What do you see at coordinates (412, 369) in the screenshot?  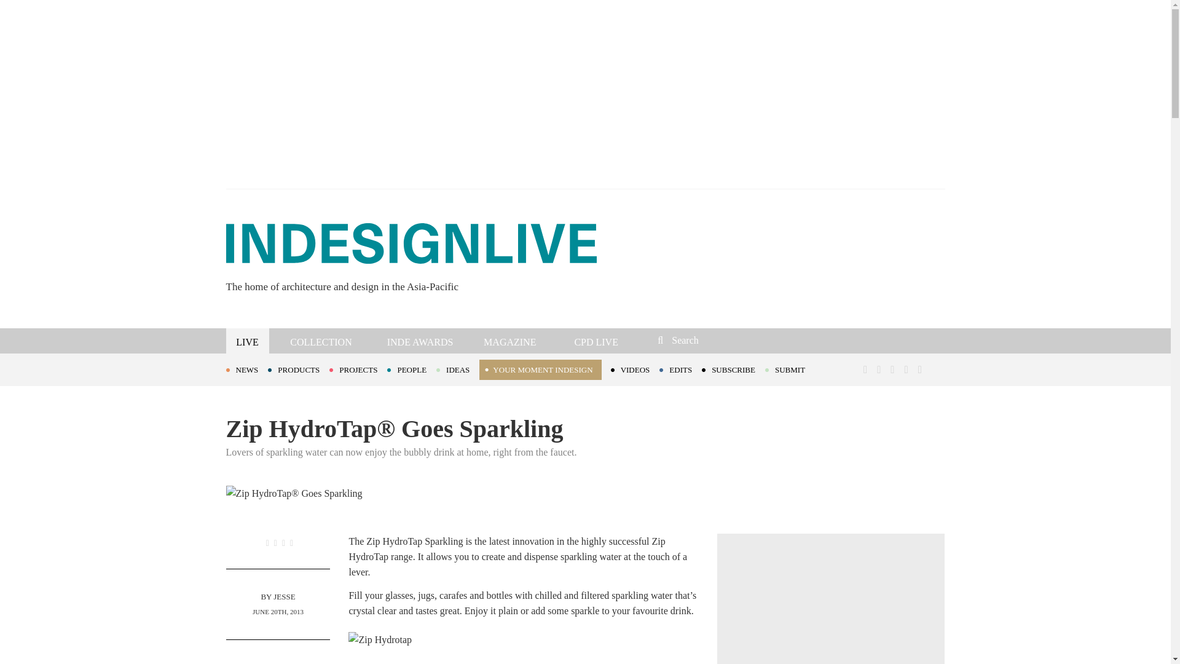 I see `PEOPLE` at bounding box center [412, 369].